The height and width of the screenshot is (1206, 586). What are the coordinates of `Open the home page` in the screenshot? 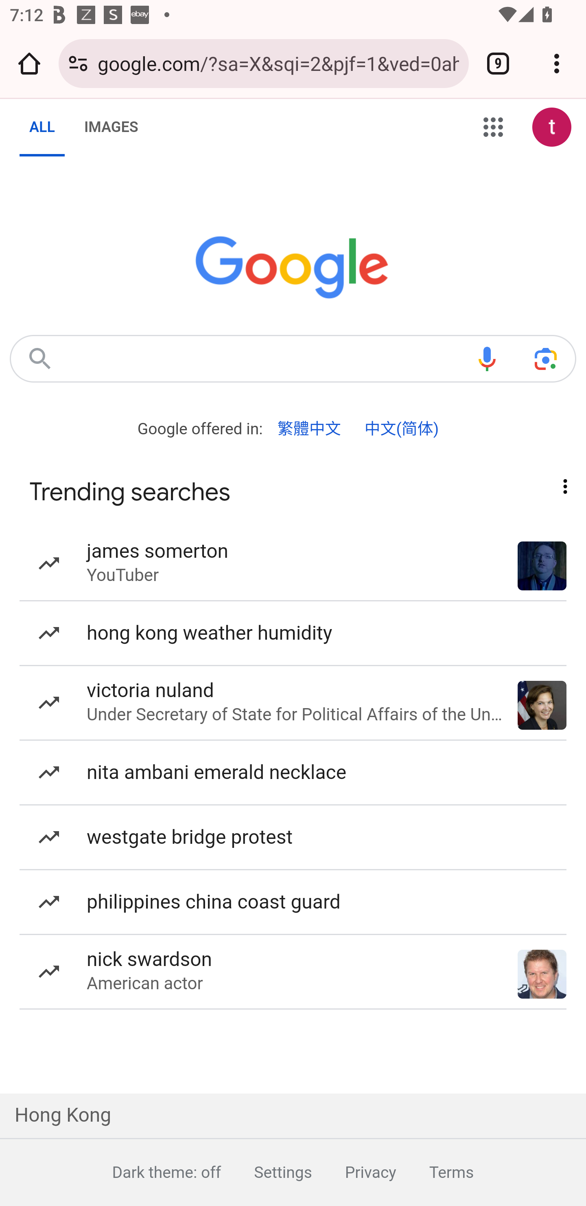 It's located at (29, 63).